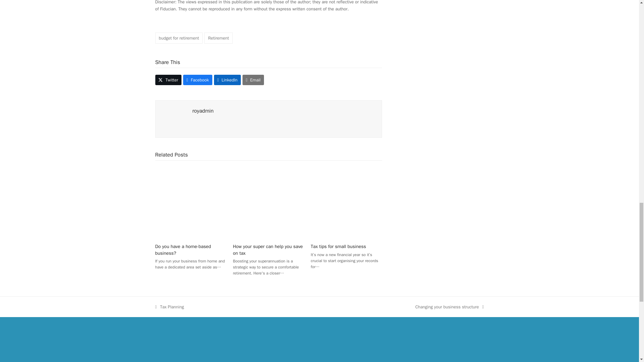 Image resolution: width=644 pixels, height=362 pixels. I want to click on Do you have a home-based business?, so click(191, 202).